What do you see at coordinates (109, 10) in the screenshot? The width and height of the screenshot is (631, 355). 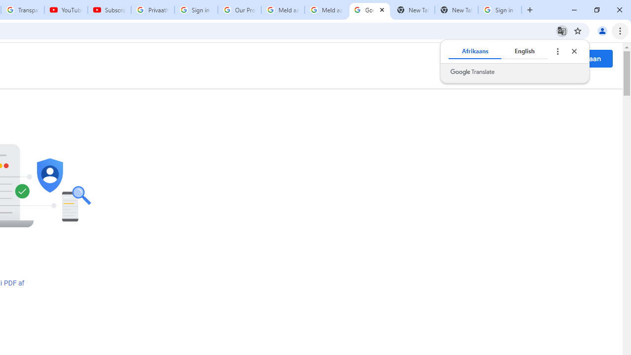 I see `Subscriptions - YouTube` at bounding box center [109, 10].